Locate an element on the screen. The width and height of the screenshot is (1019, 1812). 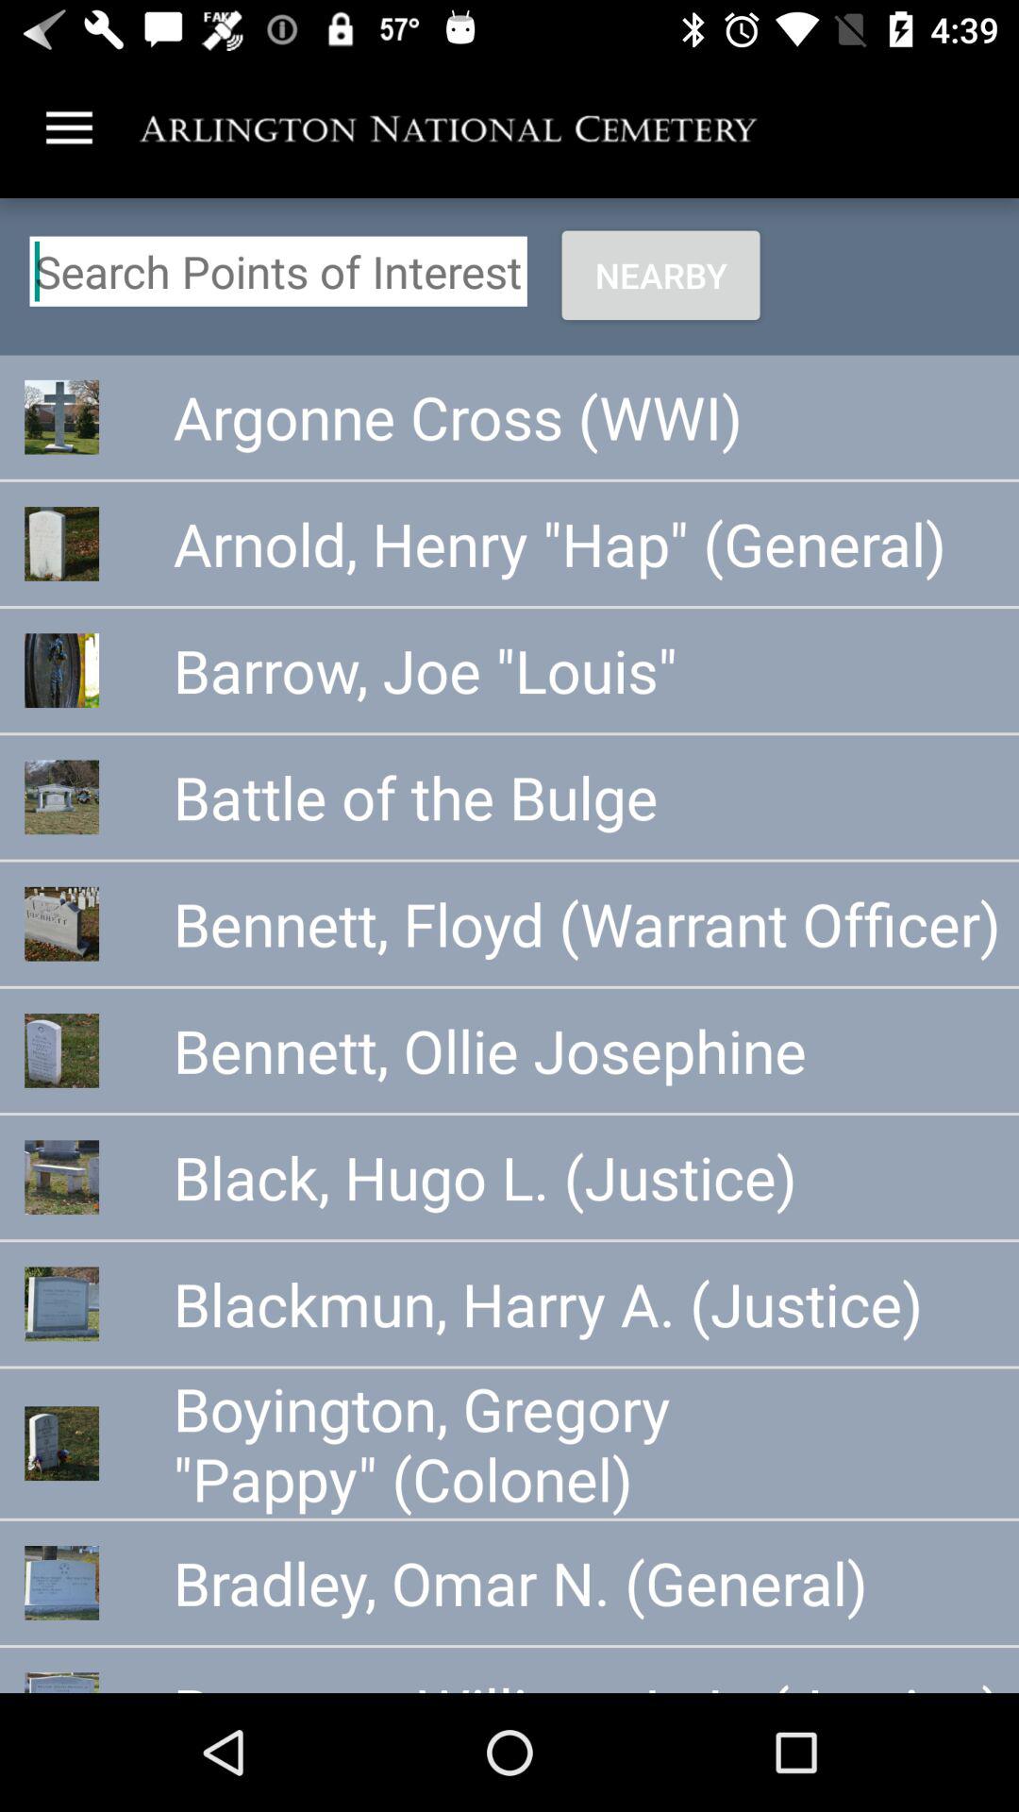
points of interest search terms field is located at coordinates (277, 271).